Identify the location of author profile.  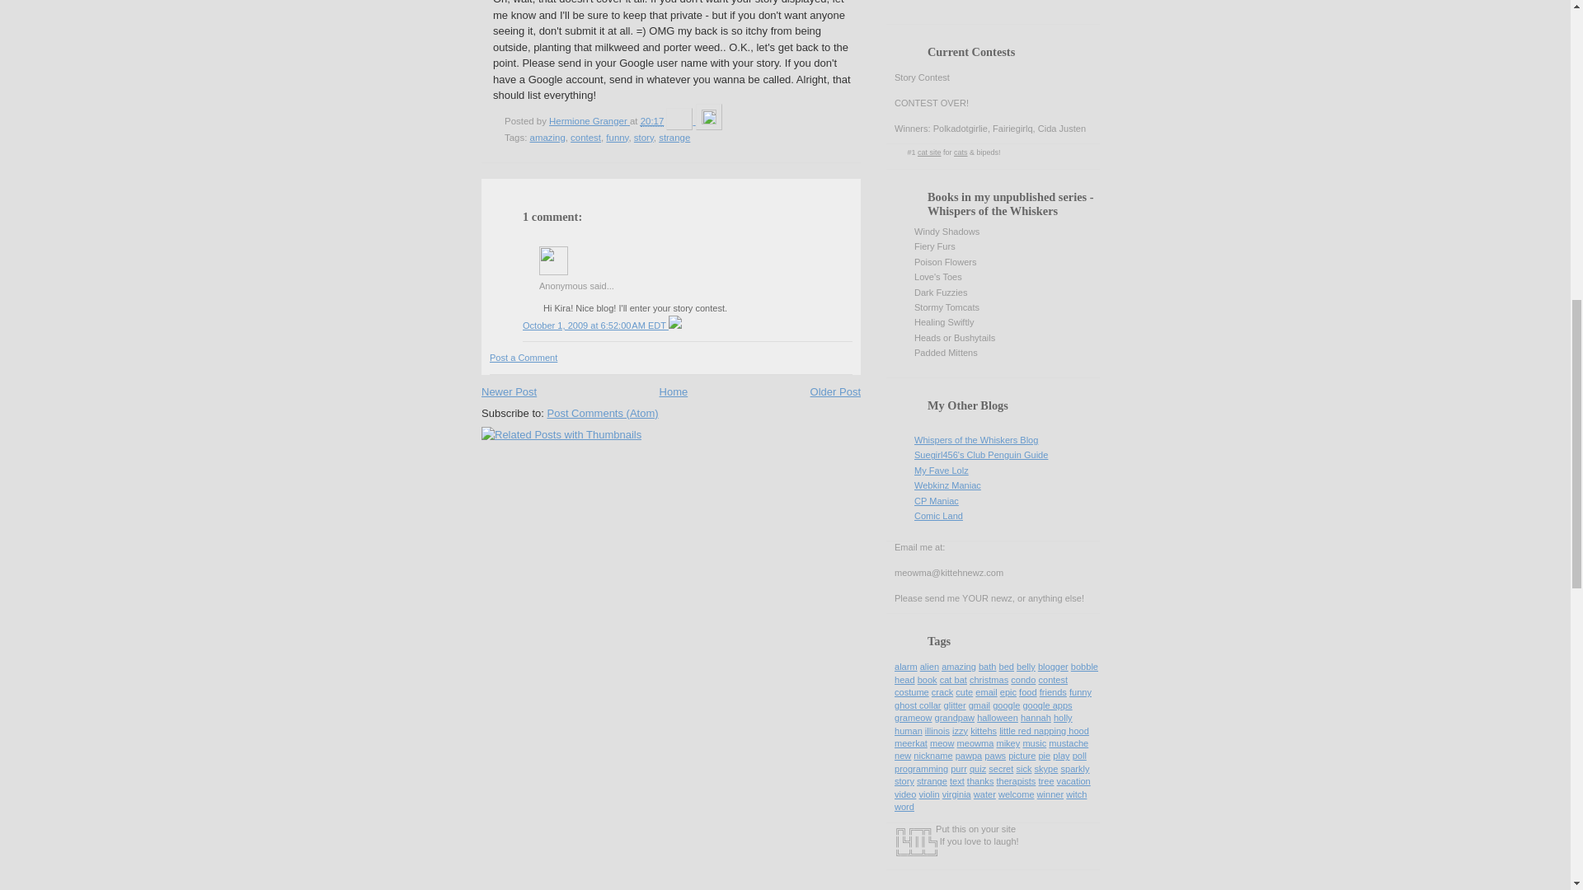
(590, 121).